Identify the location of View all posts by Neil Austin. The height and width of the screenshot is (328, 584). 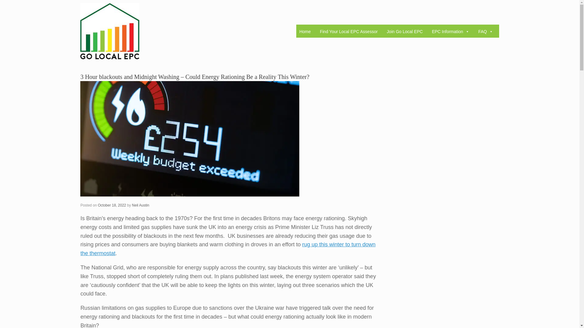
(141, 205).